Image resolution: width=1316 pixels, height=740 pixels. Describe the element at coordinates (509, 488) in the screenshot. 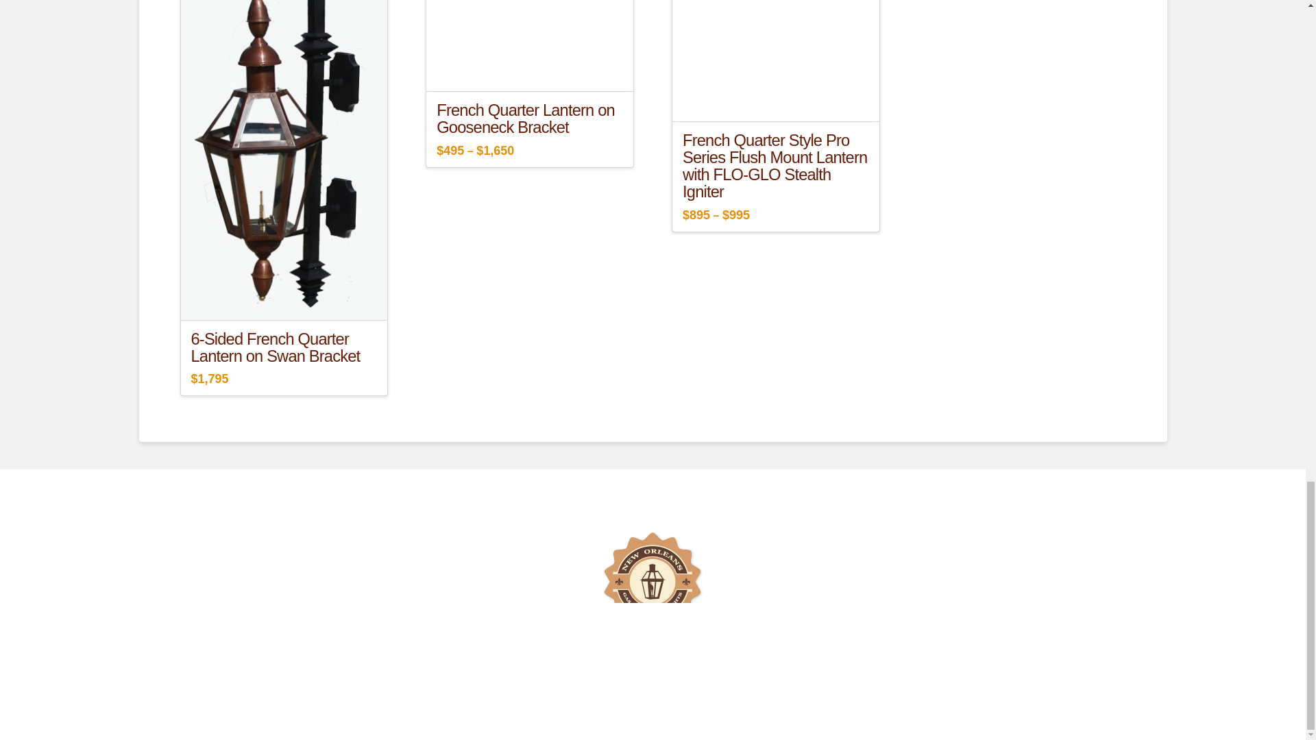

I see `HOME` at that location.